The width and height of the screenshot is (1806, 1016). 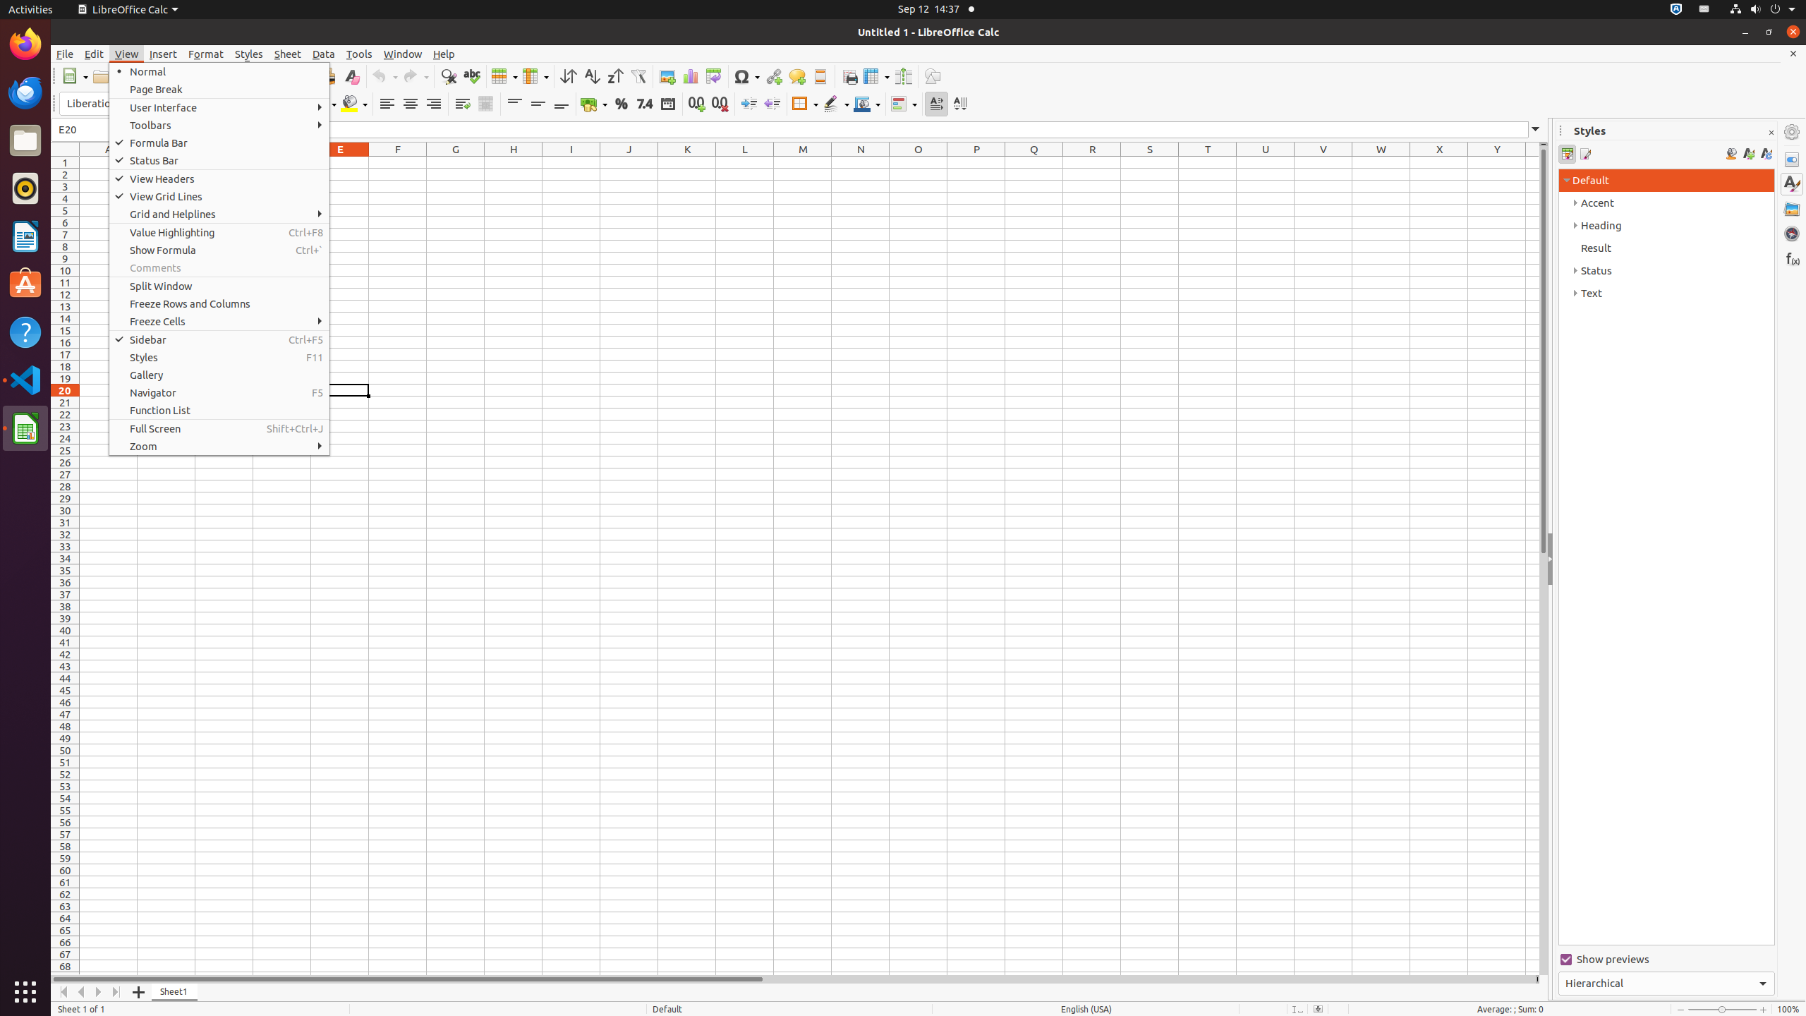 I want to click on Show previews, so click(x=1666, y=960).